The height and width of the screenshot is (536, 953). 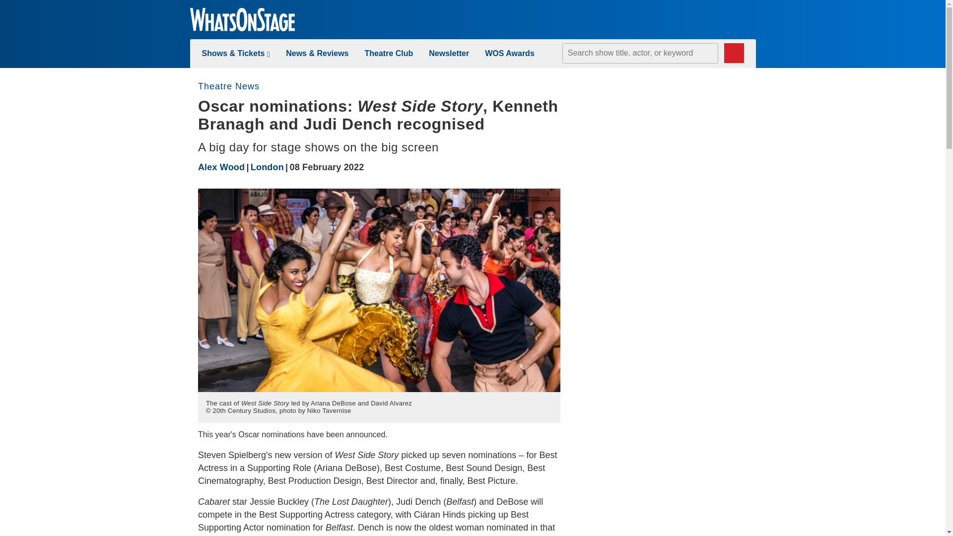 What do you see at coordinates (510, 53) in the screenshot?
I see `WOS Awards` at bounding box center [510, 53].